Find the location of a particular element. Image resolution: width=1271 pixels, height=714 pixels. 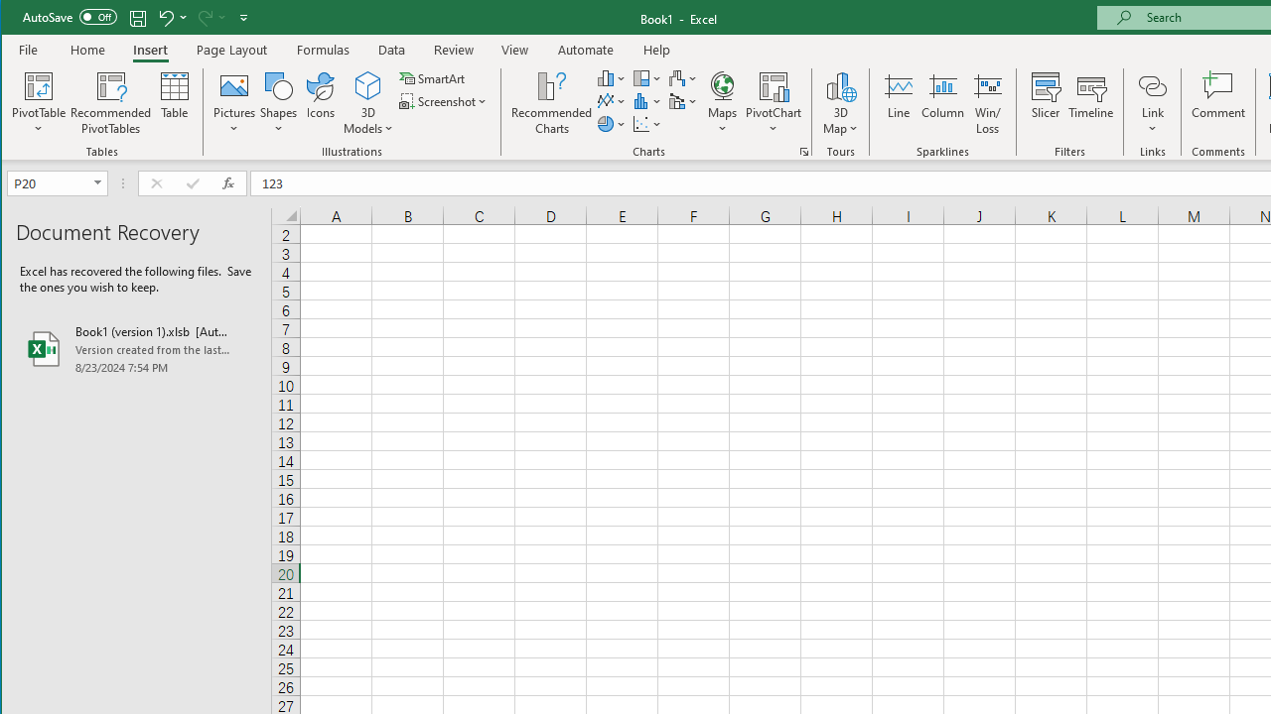

Insert Column or Bar Chart is located at coordinates (612, 77).